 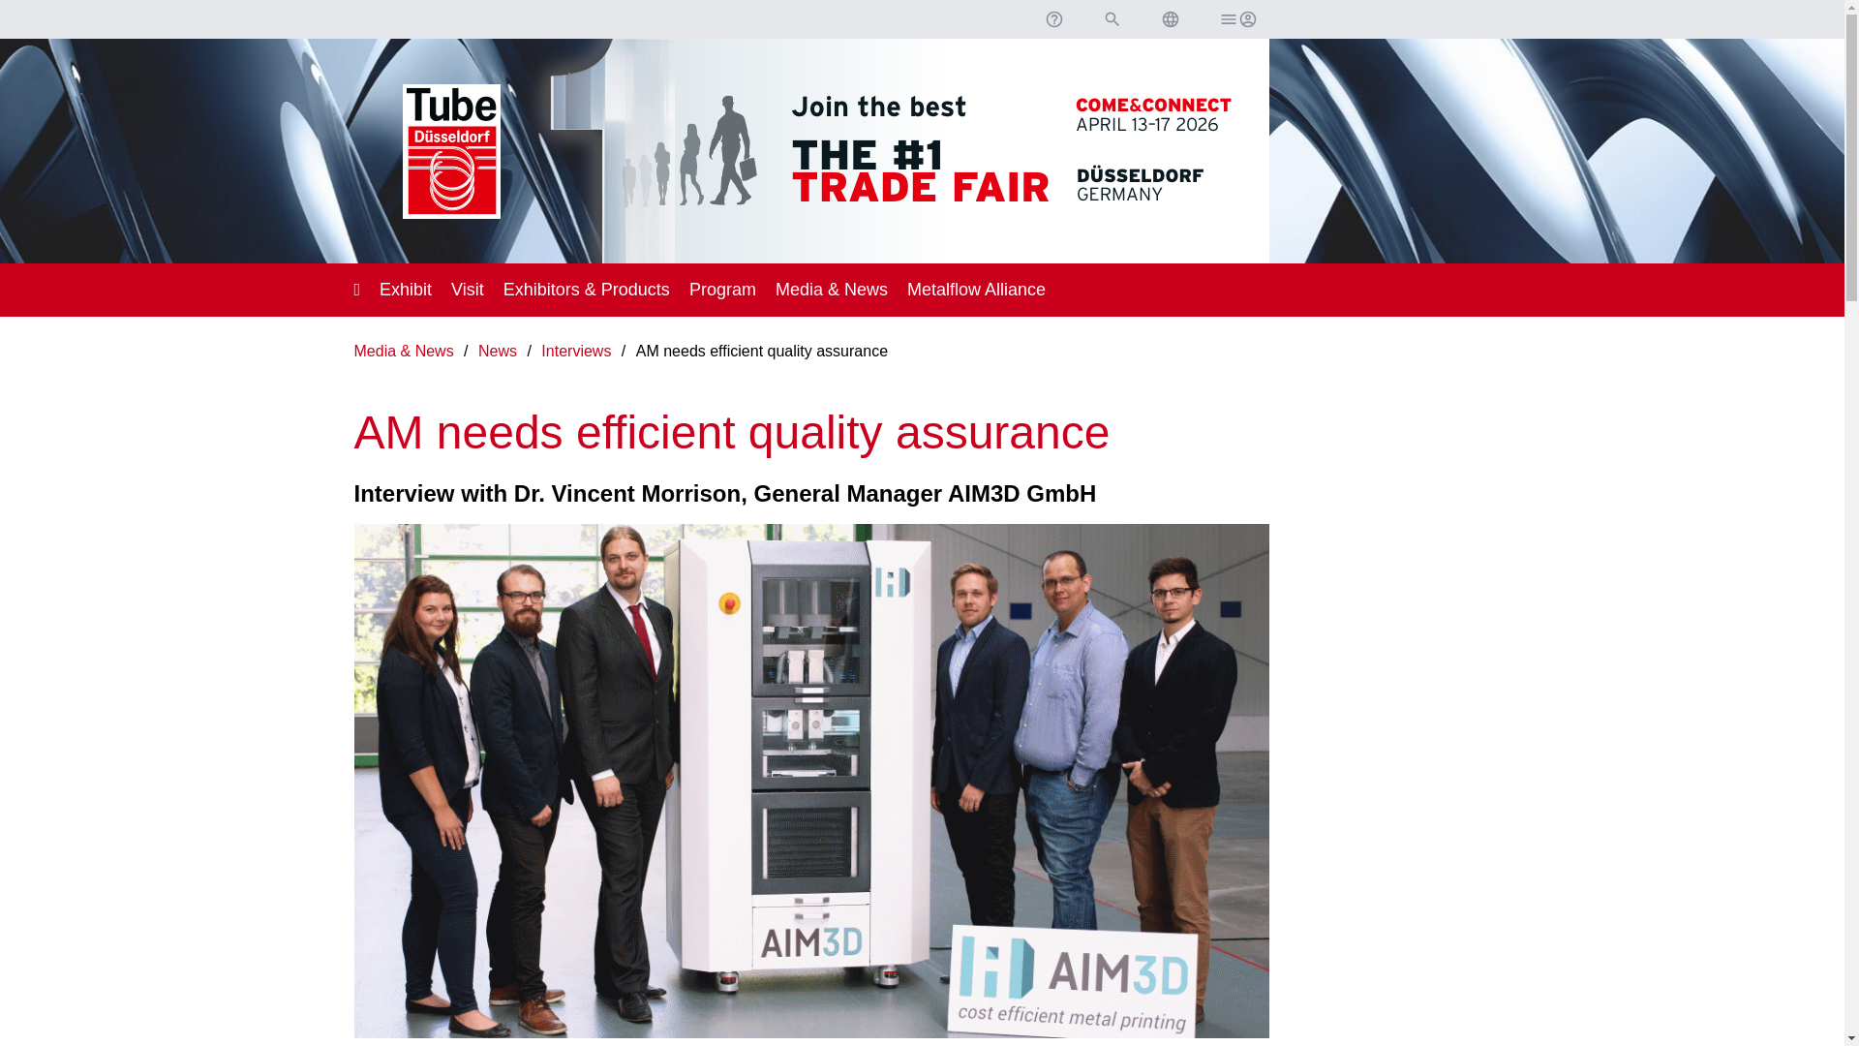 What do you see at coordinates (1112, 19) in the screenshot?
I see `Search` at bounding box center [1112, 19].